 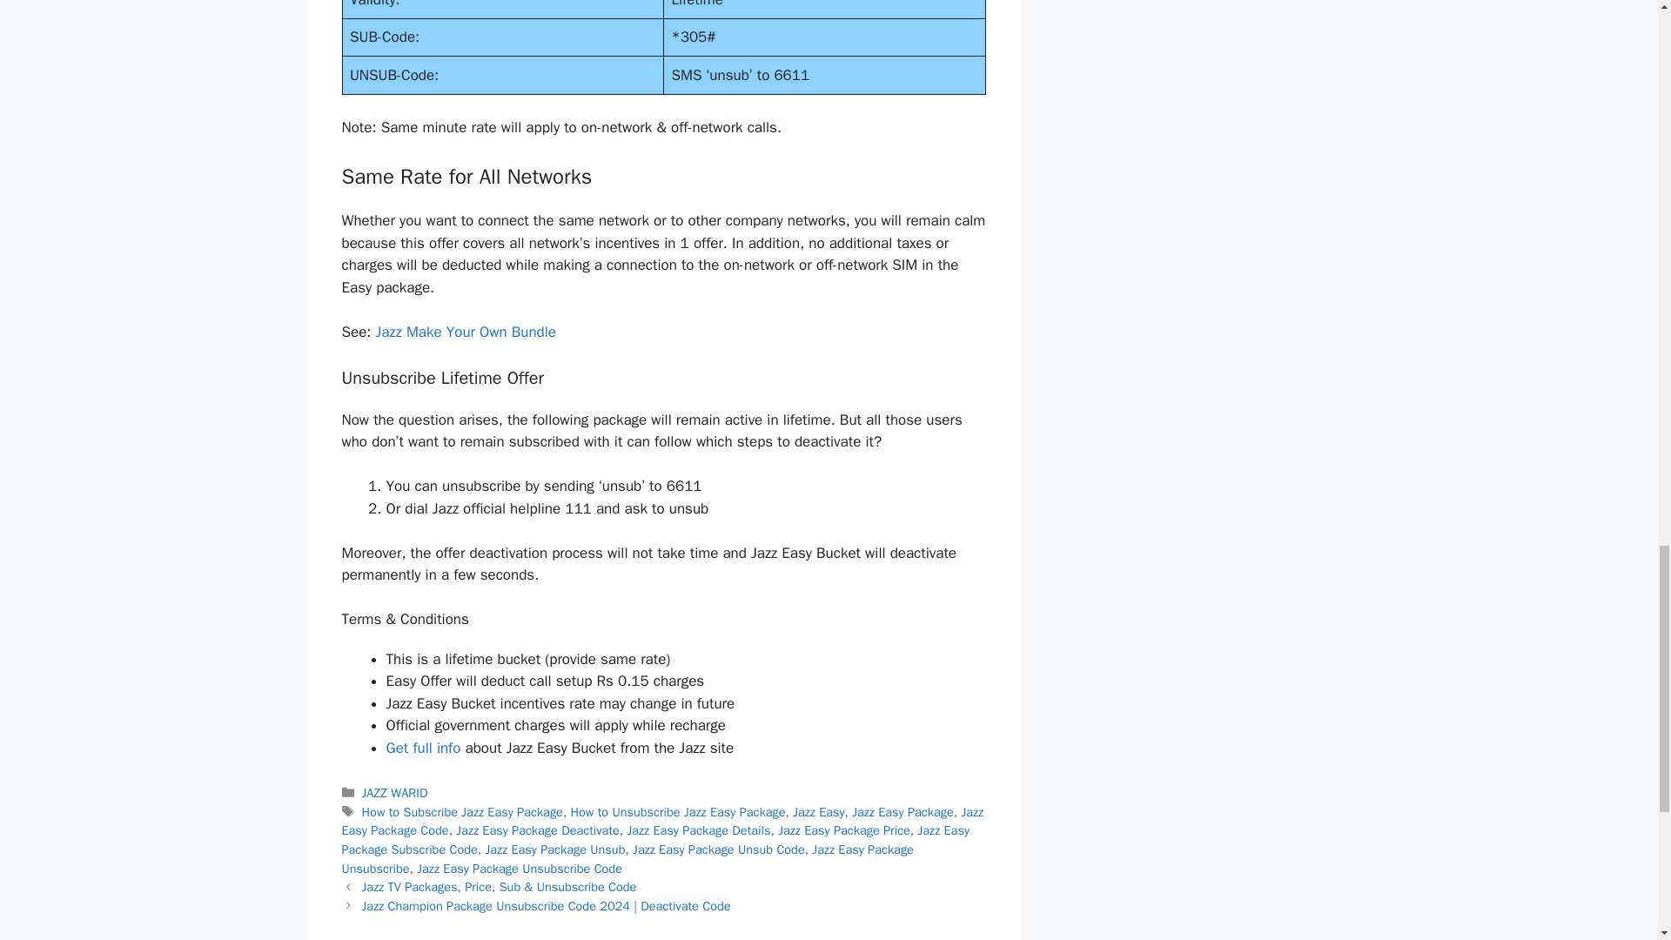 I want to click on Jazz Easy Package Unsubscribe, so click(x=627, y=858).